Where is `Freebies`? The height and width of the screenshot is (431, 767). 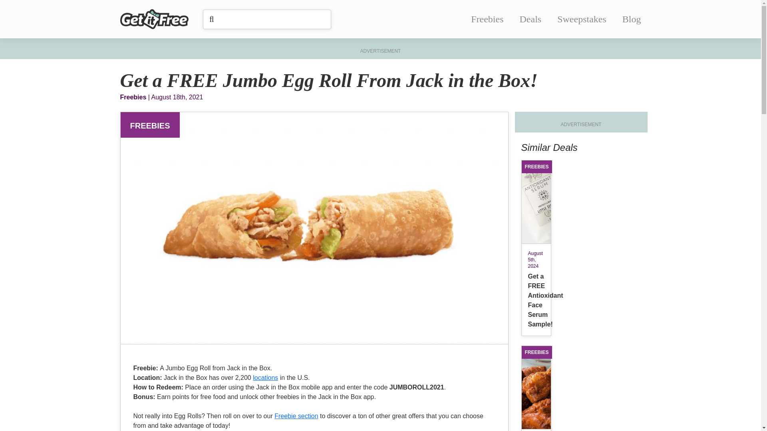 Freebies is located at coordinates (487, 19).